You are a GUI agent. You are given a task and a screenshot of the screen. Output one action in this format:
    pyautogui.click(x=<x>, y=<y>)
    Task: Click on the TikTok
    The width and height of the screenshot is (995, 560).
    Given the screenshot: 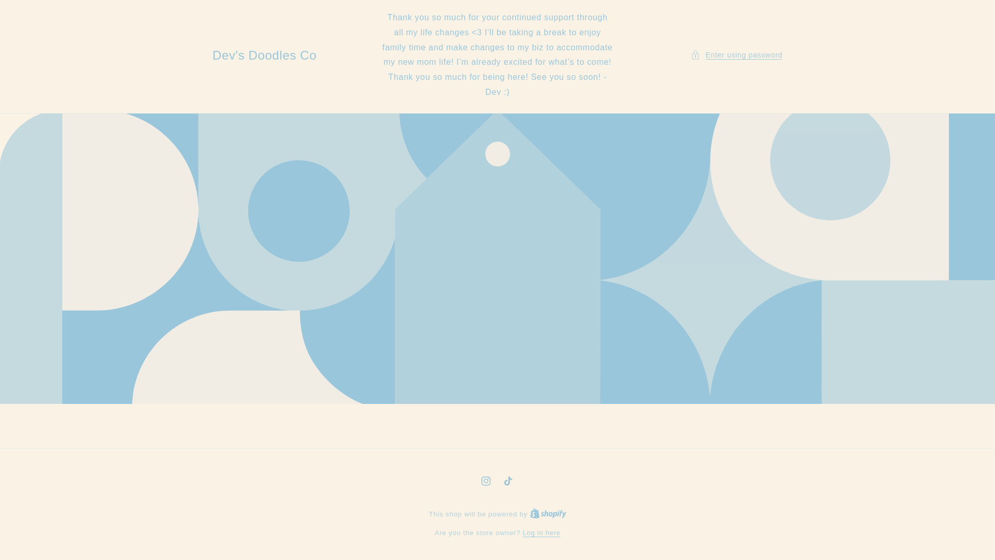 What is the action you would take?
    pyautogui.click(x=509, y=481)
    